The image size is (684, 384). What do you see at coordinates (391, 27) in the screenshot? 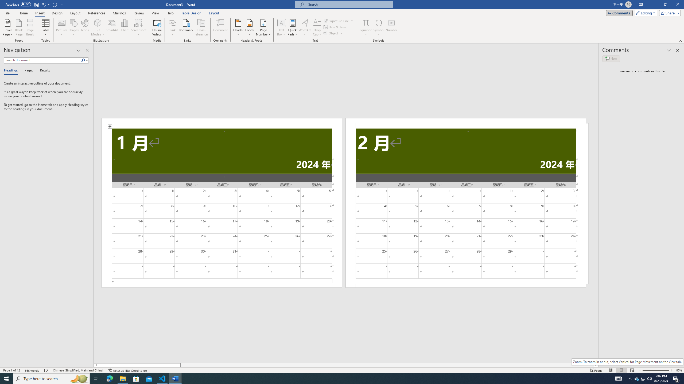
I see `Number...` at bounding box center [391, 27].